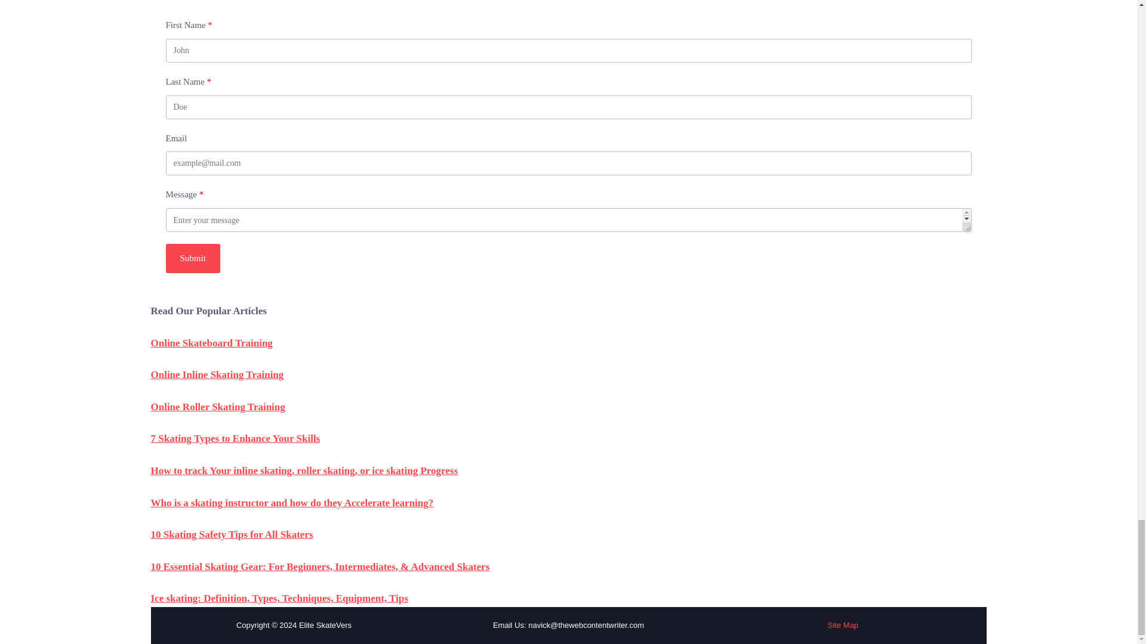 Image resolution: width=1146 pixels, height=644 pixels. Describe the element at coordinates (843, 625) in the screenshot. I see `Site Map` at that location.